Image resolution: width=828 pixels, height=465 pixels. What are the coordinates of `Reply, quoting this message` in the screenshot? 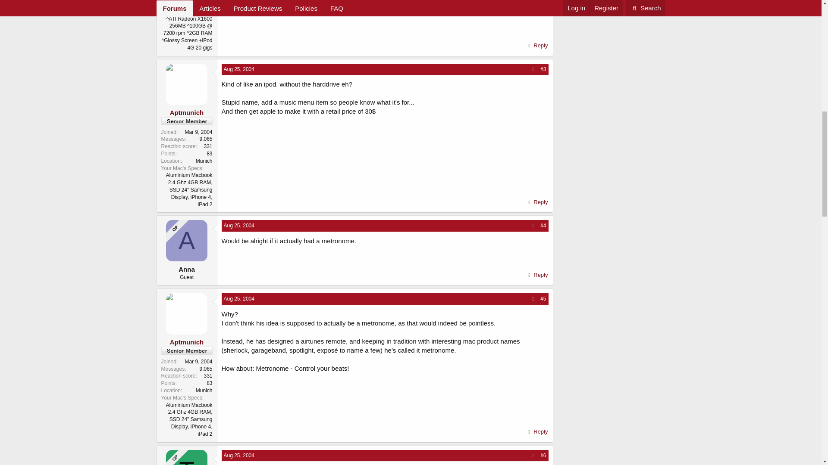 It's located at (537, 202).